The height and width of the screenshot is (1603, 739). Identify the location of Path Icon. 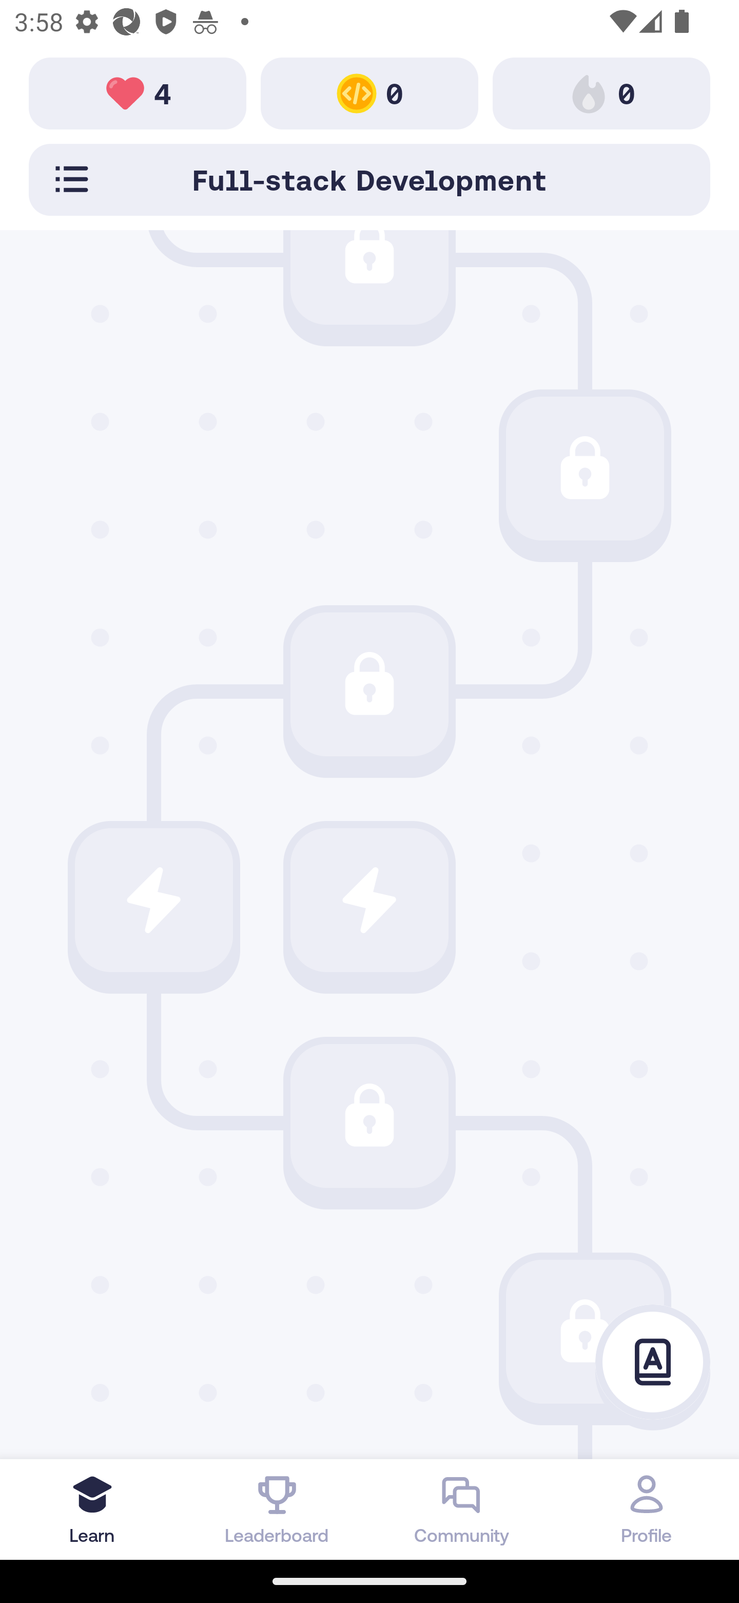
(585, 468).